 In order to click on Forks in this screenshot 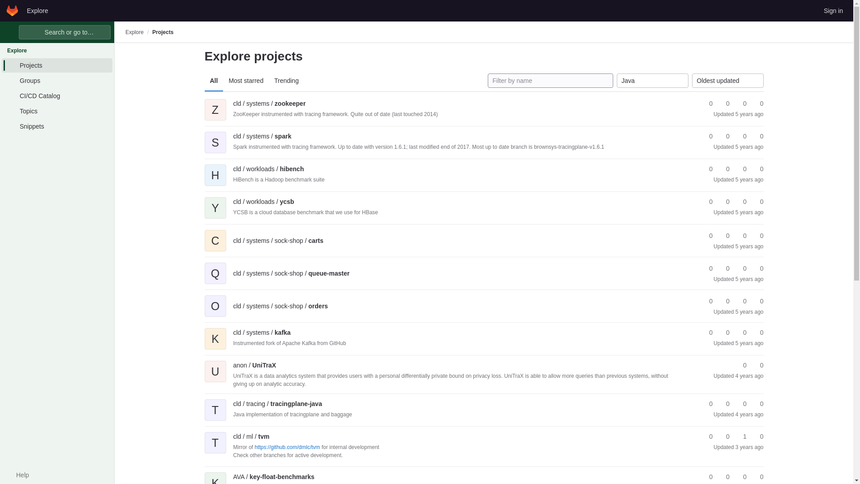, I will do `click(724, 104)`.